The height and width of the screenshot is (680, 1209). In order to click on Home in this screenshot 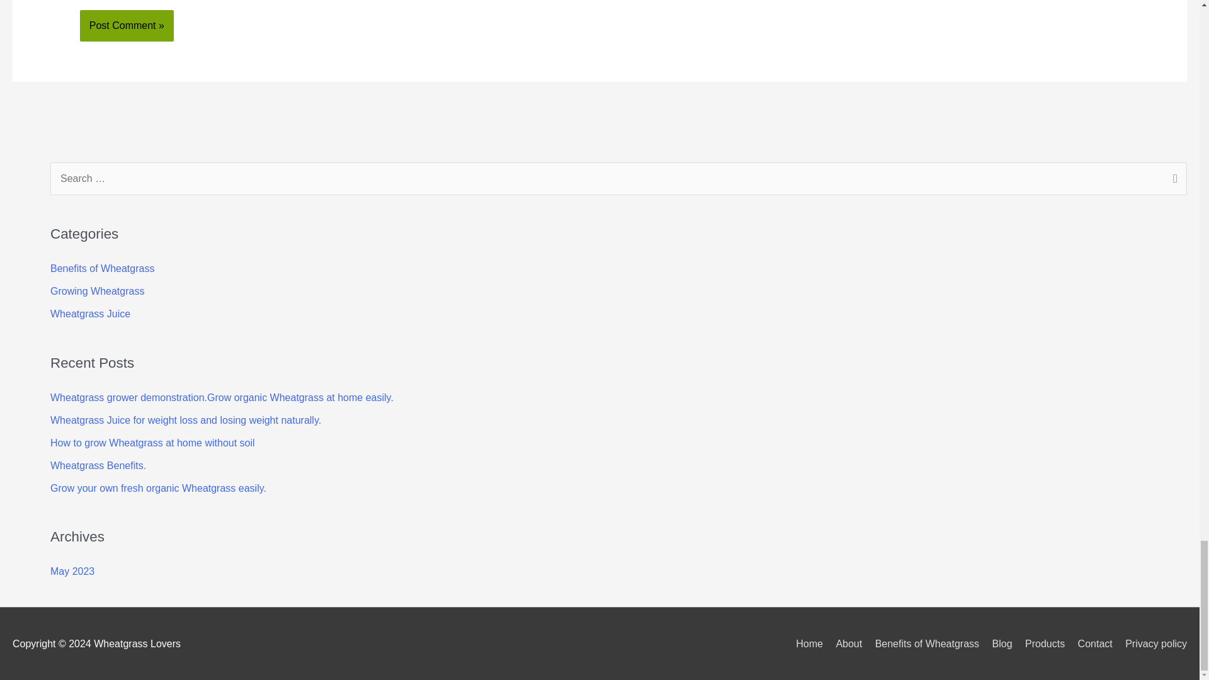, I will do `click(805, 643)`.